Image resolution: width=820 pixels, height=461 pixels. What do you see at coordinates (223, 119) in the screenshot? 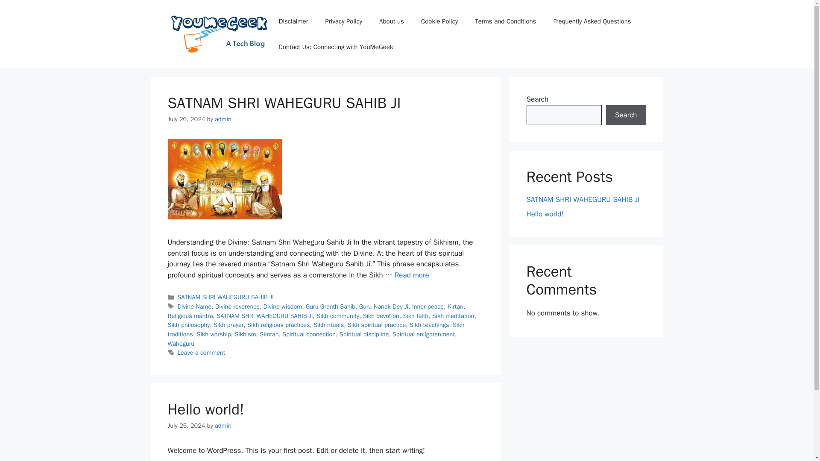
I see `View all posts by admin` at bounding box center [223, 119].